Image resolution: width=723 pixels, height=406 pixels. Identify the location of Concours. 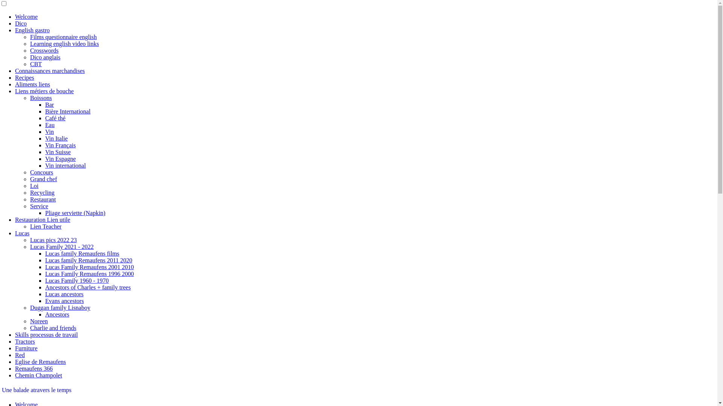
(41, 172).